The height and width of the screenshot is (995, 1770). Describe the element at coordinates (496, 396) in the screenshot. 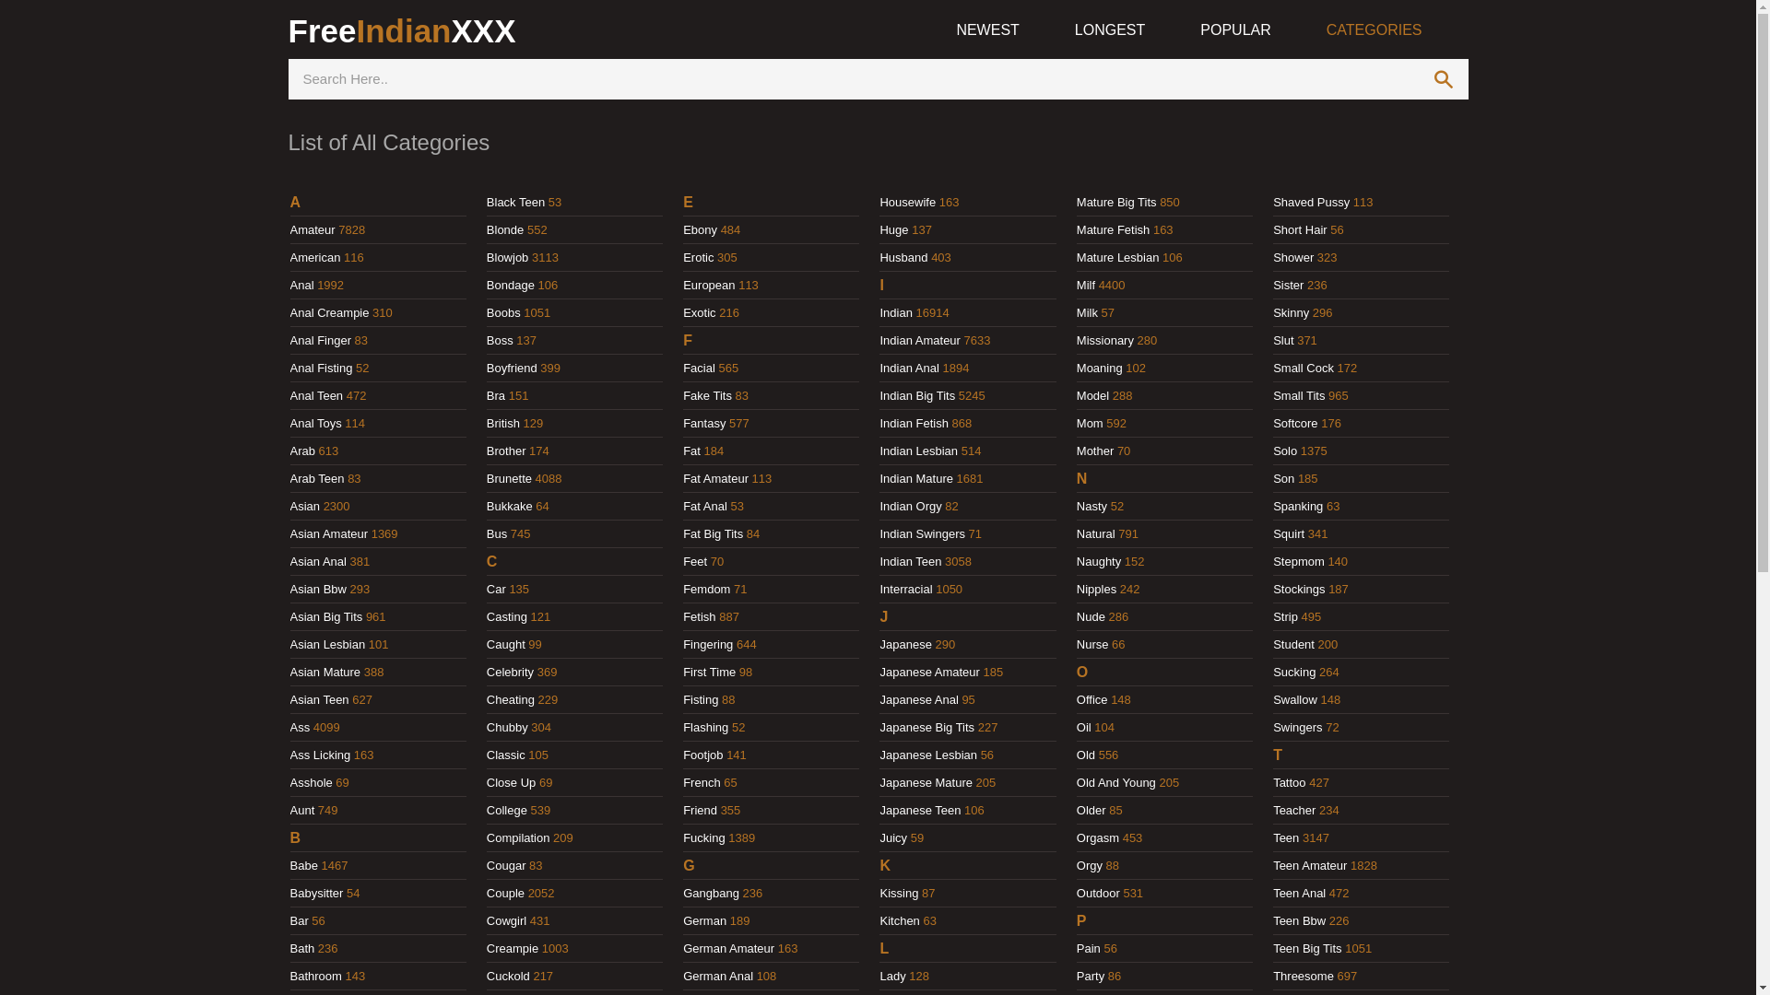

I see `Bra` at that location.